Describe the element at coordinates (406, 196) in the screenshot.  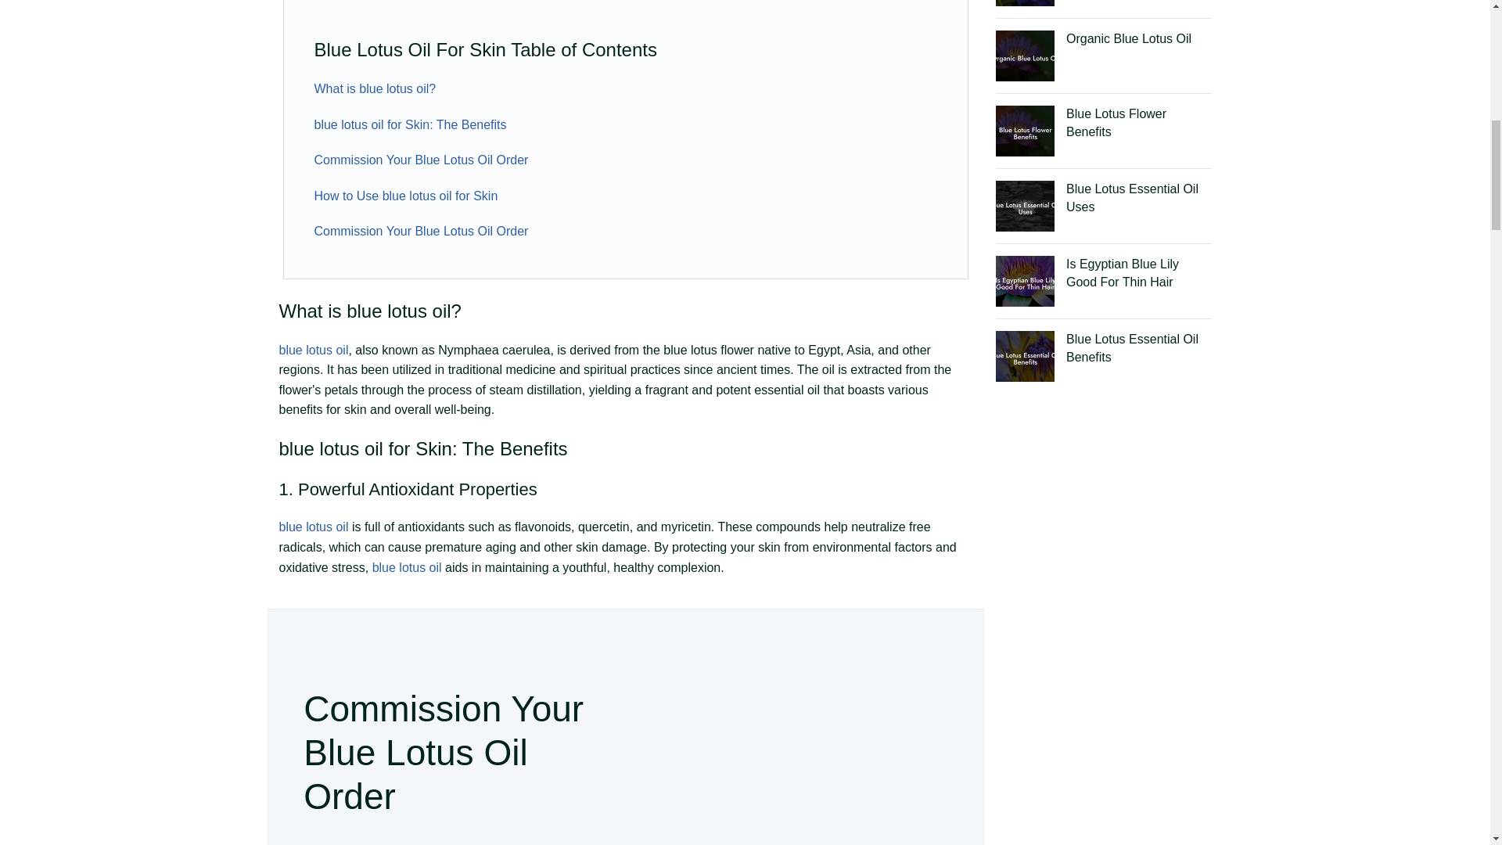
I see `How to Use blue lotus oil for Skin` at that location.